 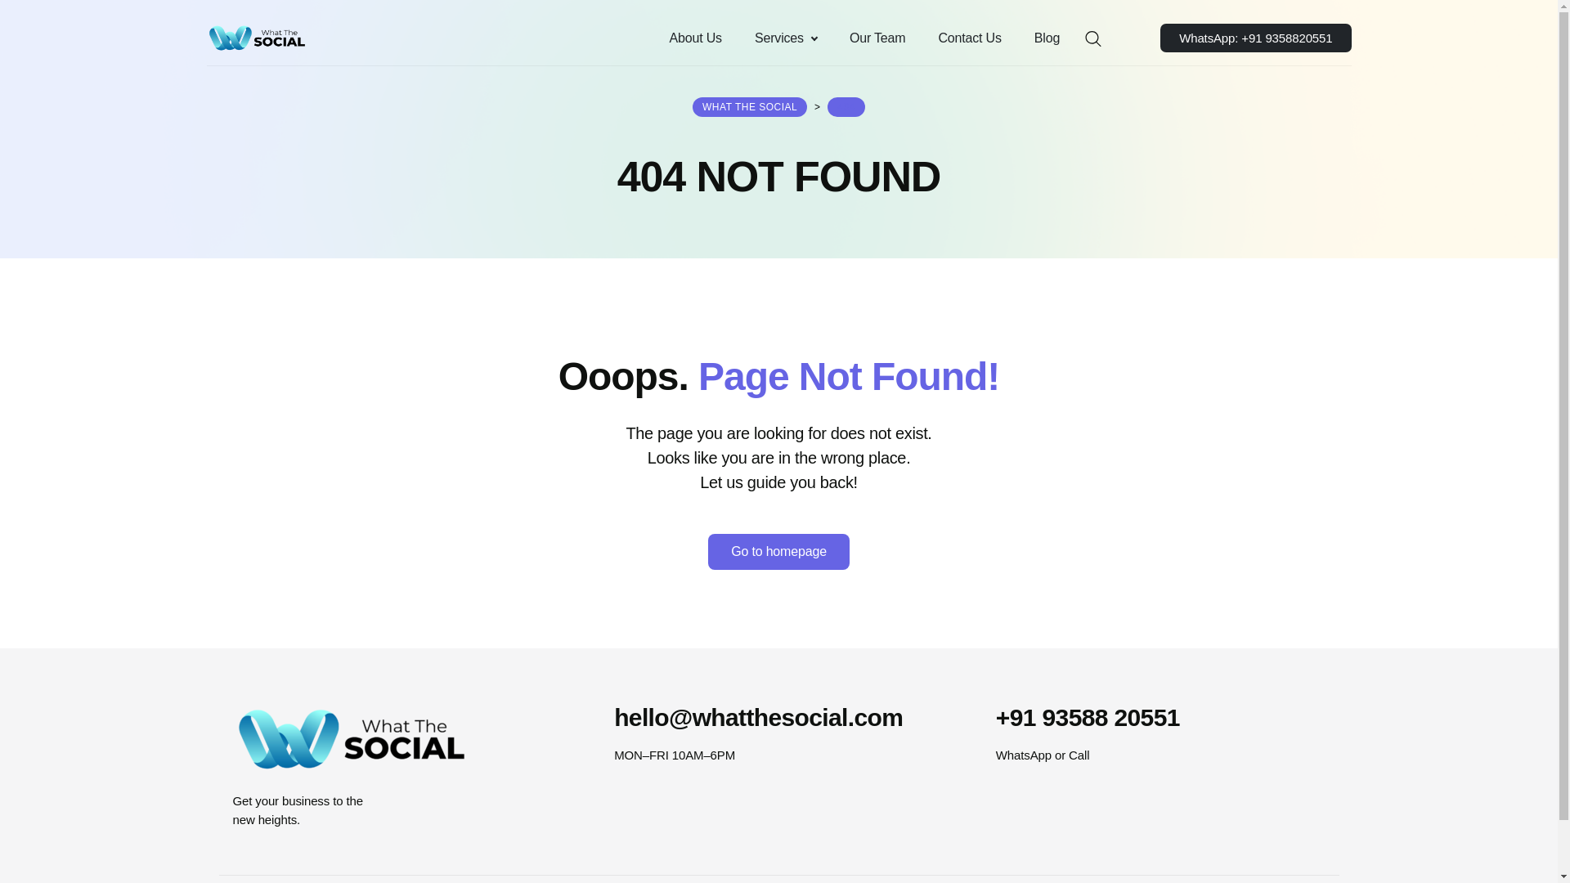 What do you see at coordinates (970, 38) in the screenshot?
I see `Contact Us` at bounding box center [970, 38].